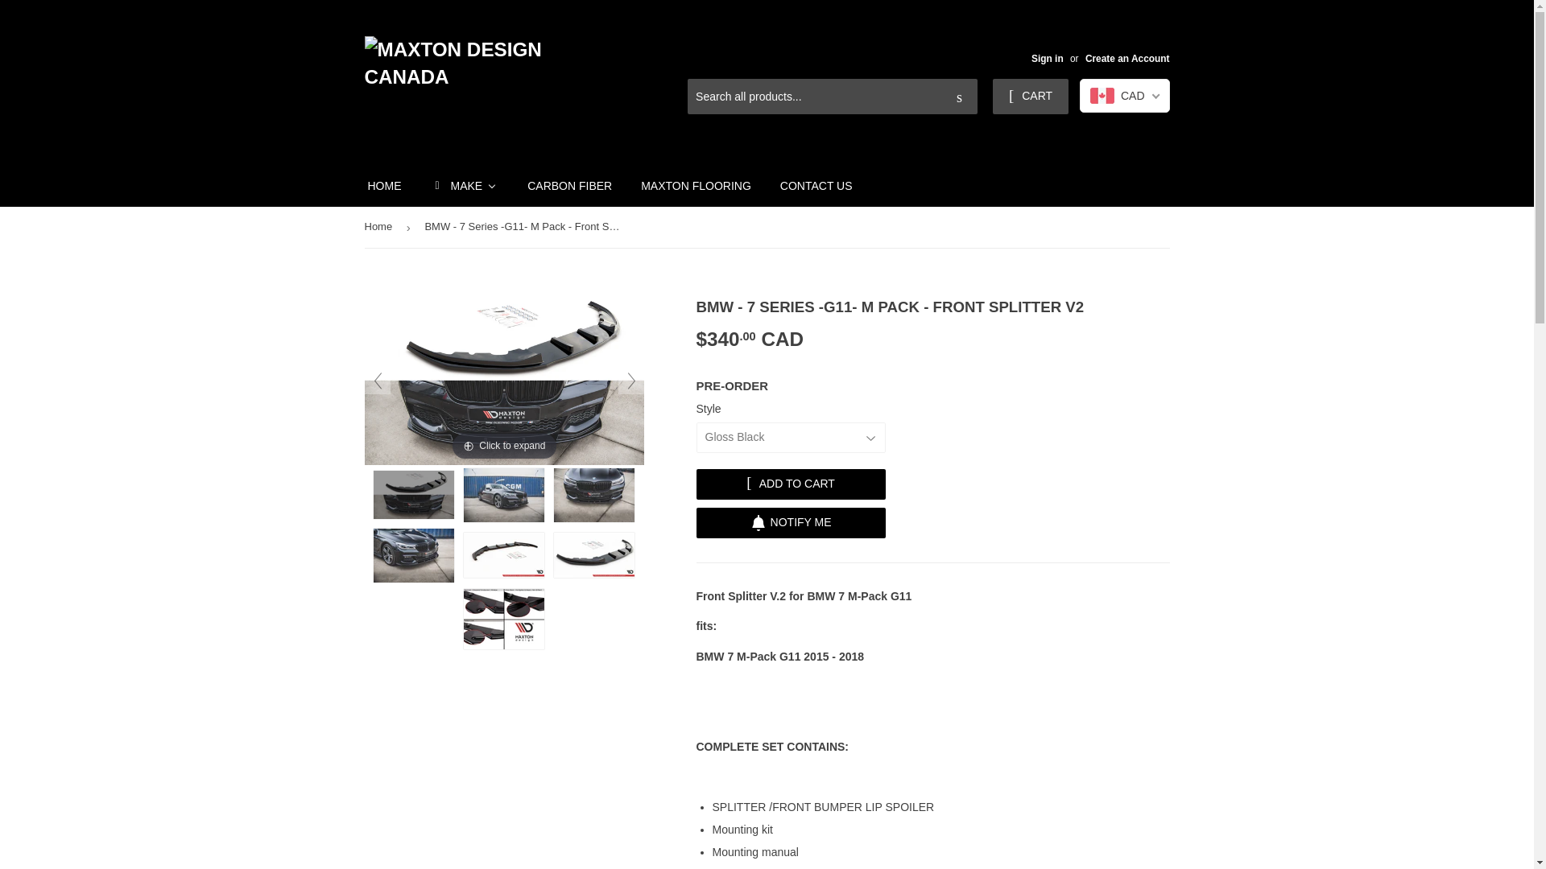 The image size is (1546, 869). Describe the element at coordinates (414, 555) in the screenshot. I see `BMW - 7 Series -G11- M Pack - Front Splitter V2` at that location.